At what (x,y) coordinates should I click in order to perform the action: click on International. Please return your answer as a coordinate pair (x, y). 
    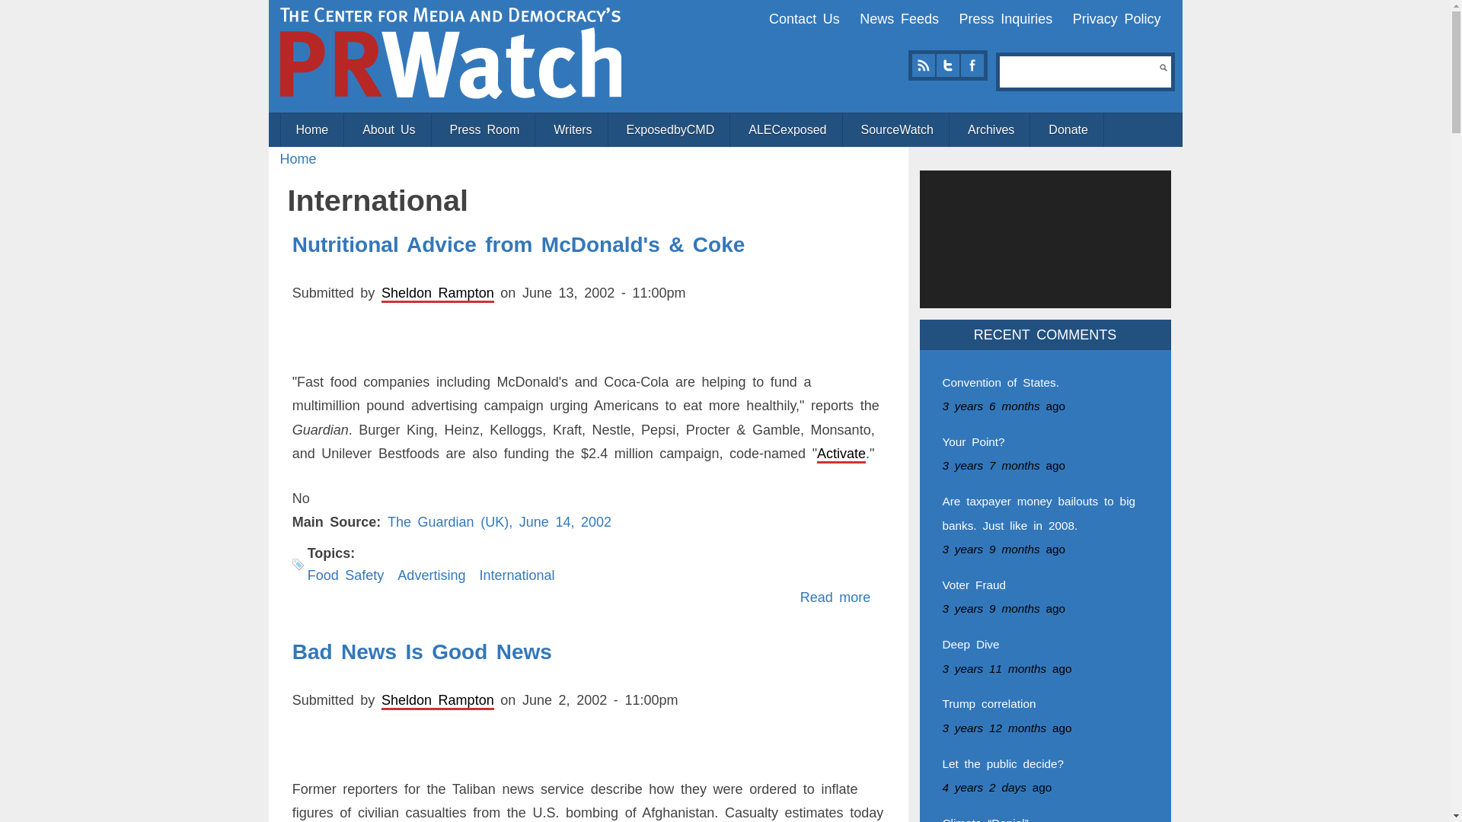
    Looking at the image, I should click on (516, 575).